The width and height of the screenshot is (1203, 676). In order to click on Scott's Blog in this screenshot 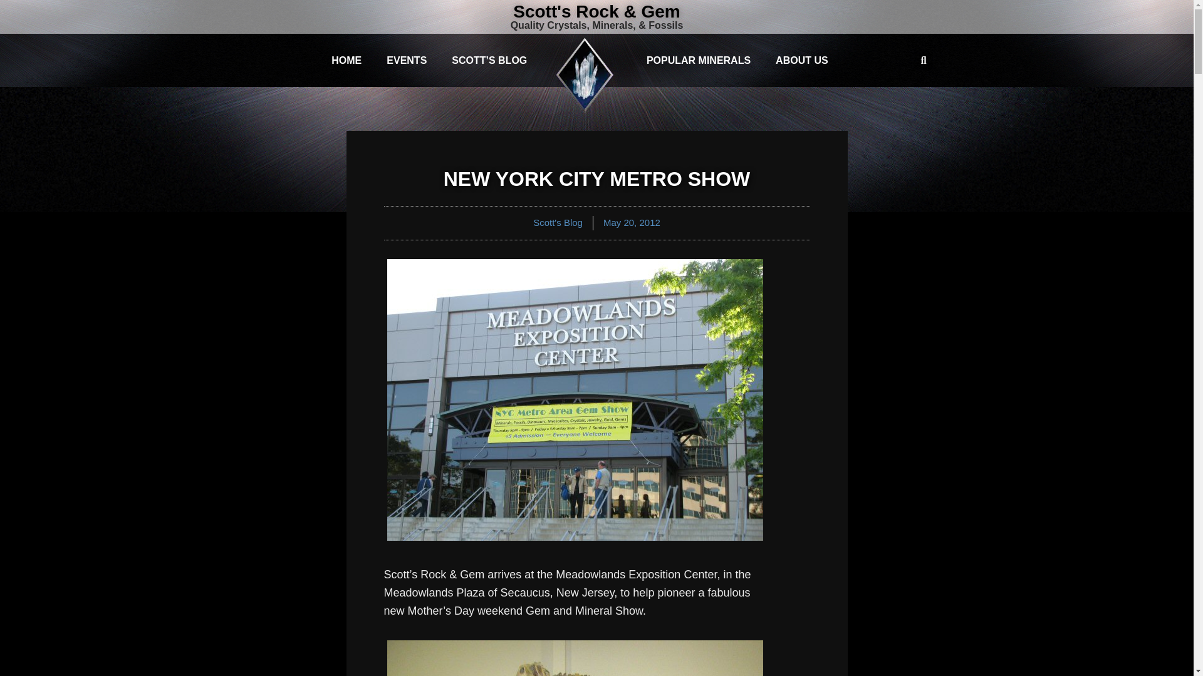, I will do `click(558, 222)`.